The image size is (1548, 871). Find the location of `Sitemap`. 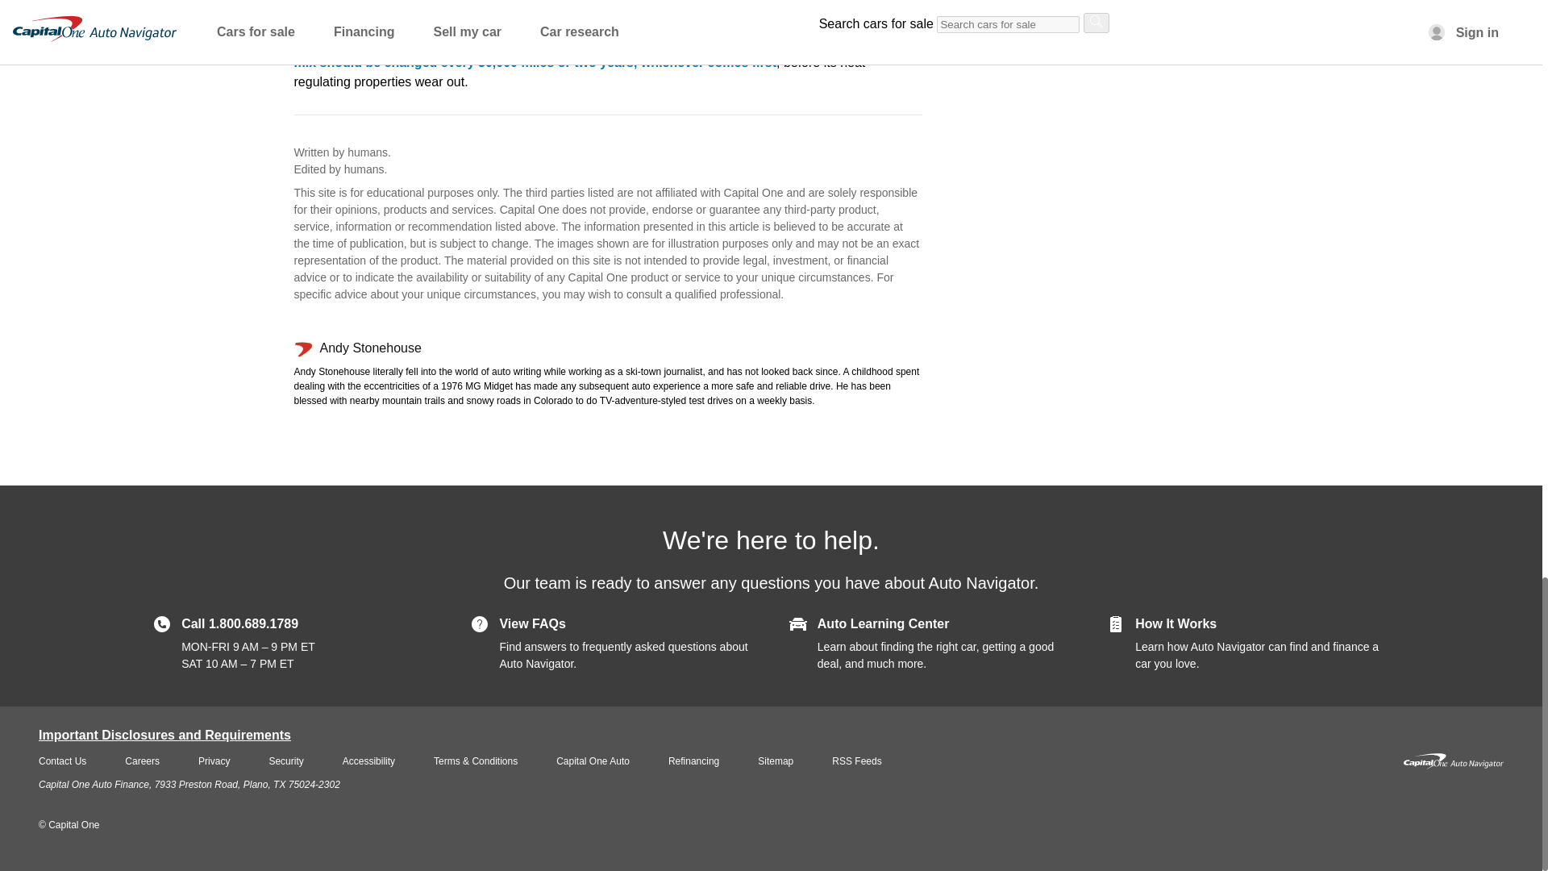

Sitemap is located at coordinates (776, 761).